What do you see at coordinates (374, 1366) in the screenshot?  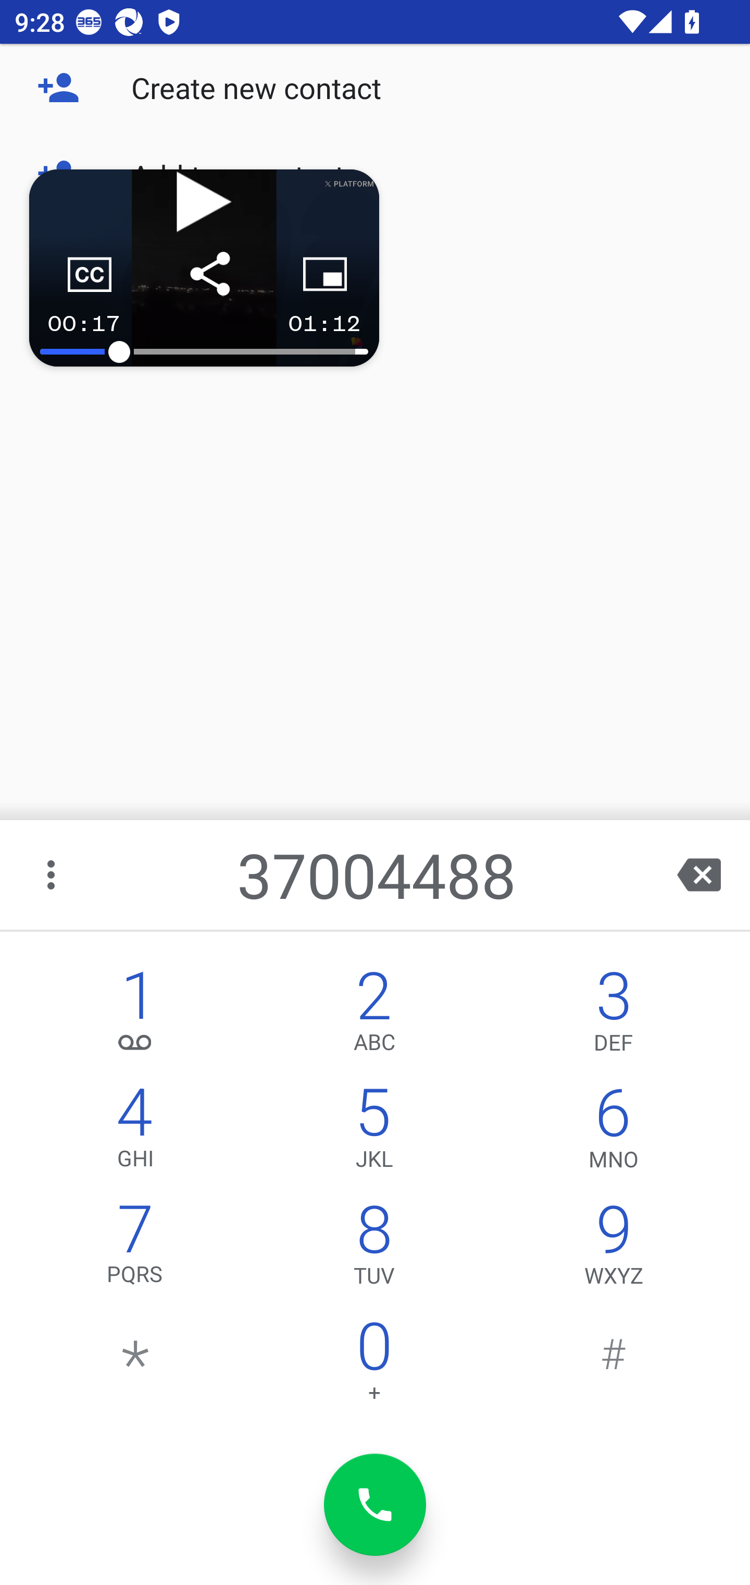 I see `0 0 +` at bounding box center [374, 1366].